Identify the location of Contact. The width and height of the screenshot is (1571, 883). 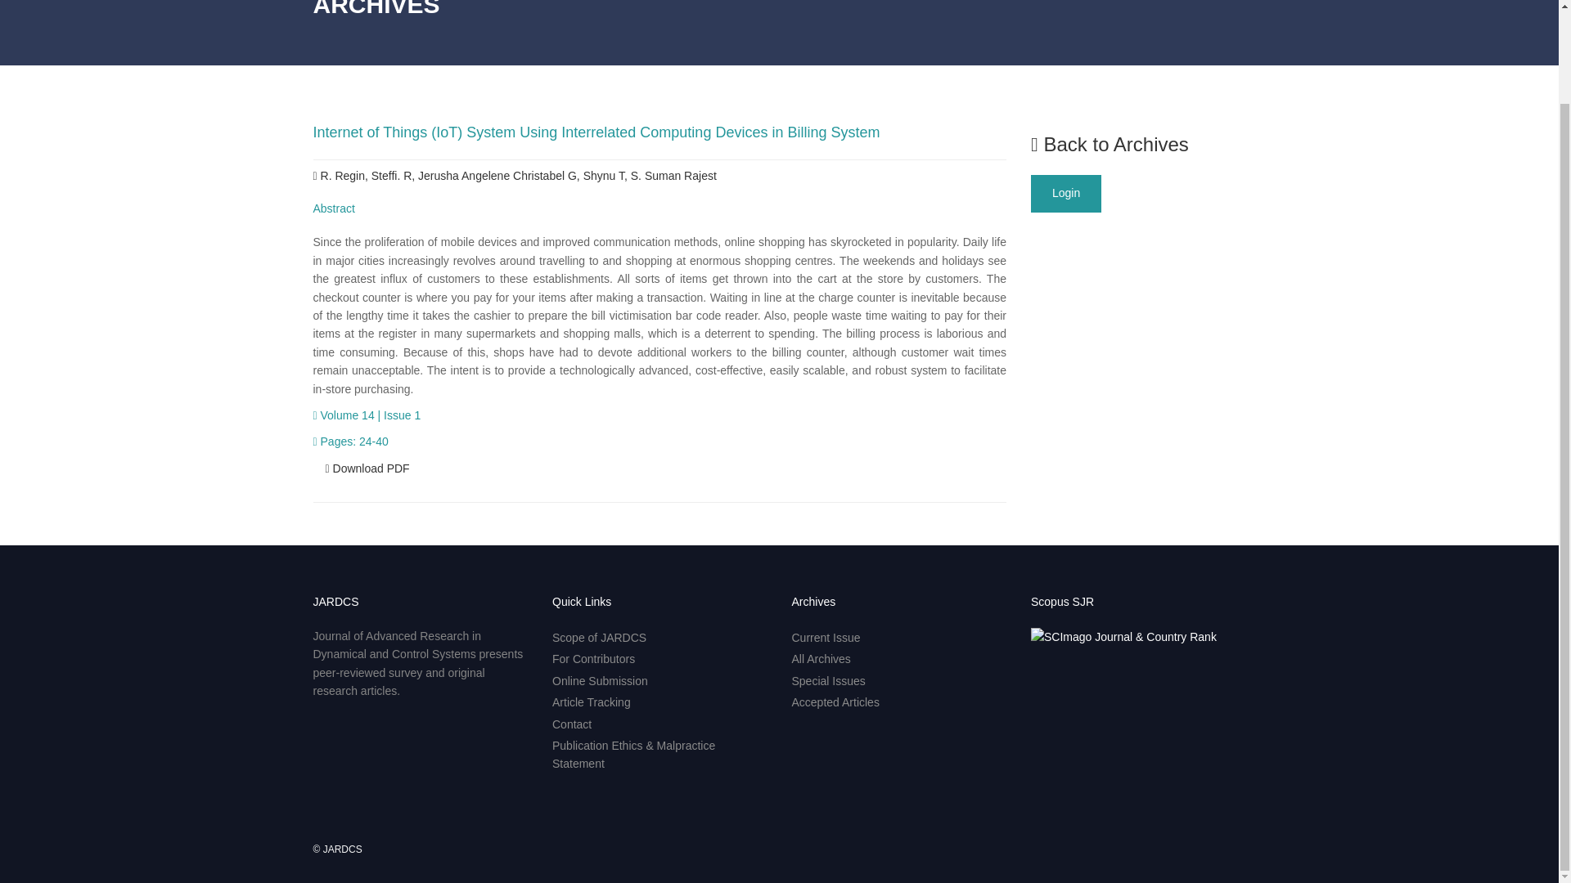
(572, 724).